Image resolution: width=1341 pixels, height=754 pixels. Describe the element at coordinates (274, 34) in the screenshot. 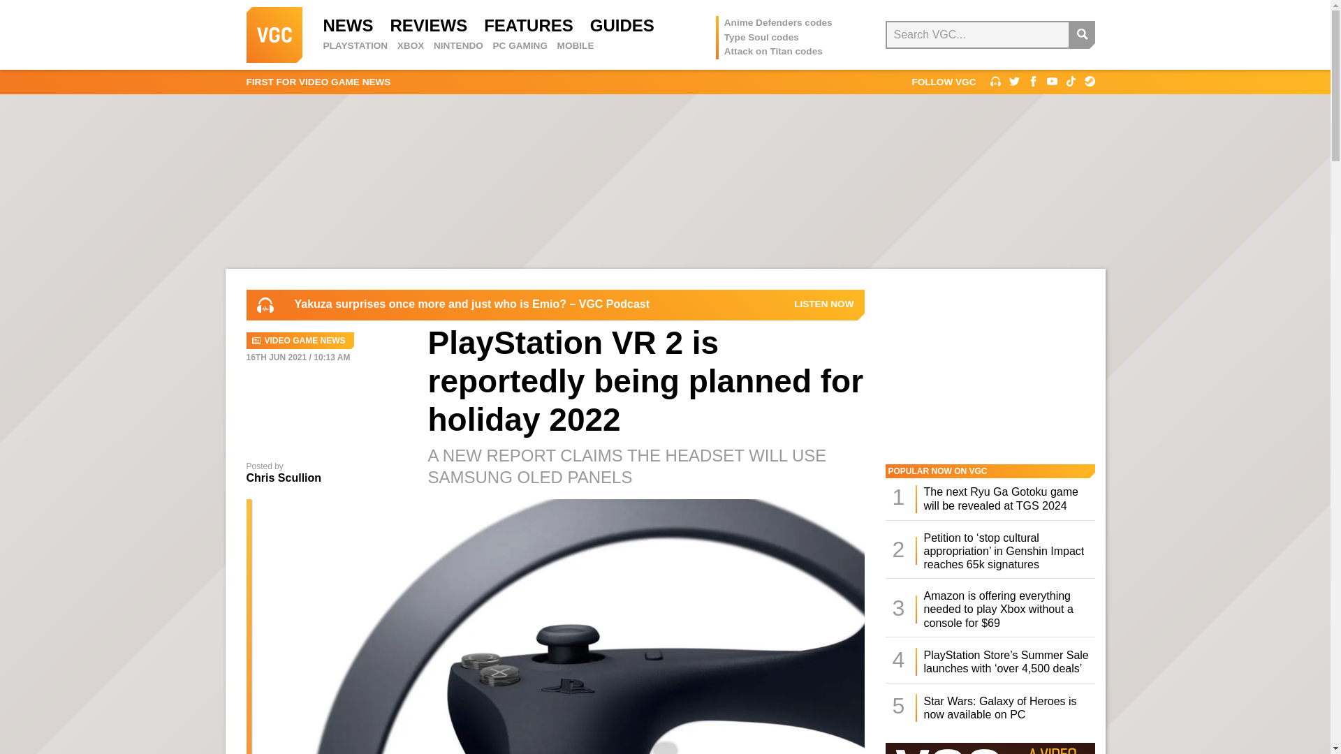

I see `VGC` at that location.